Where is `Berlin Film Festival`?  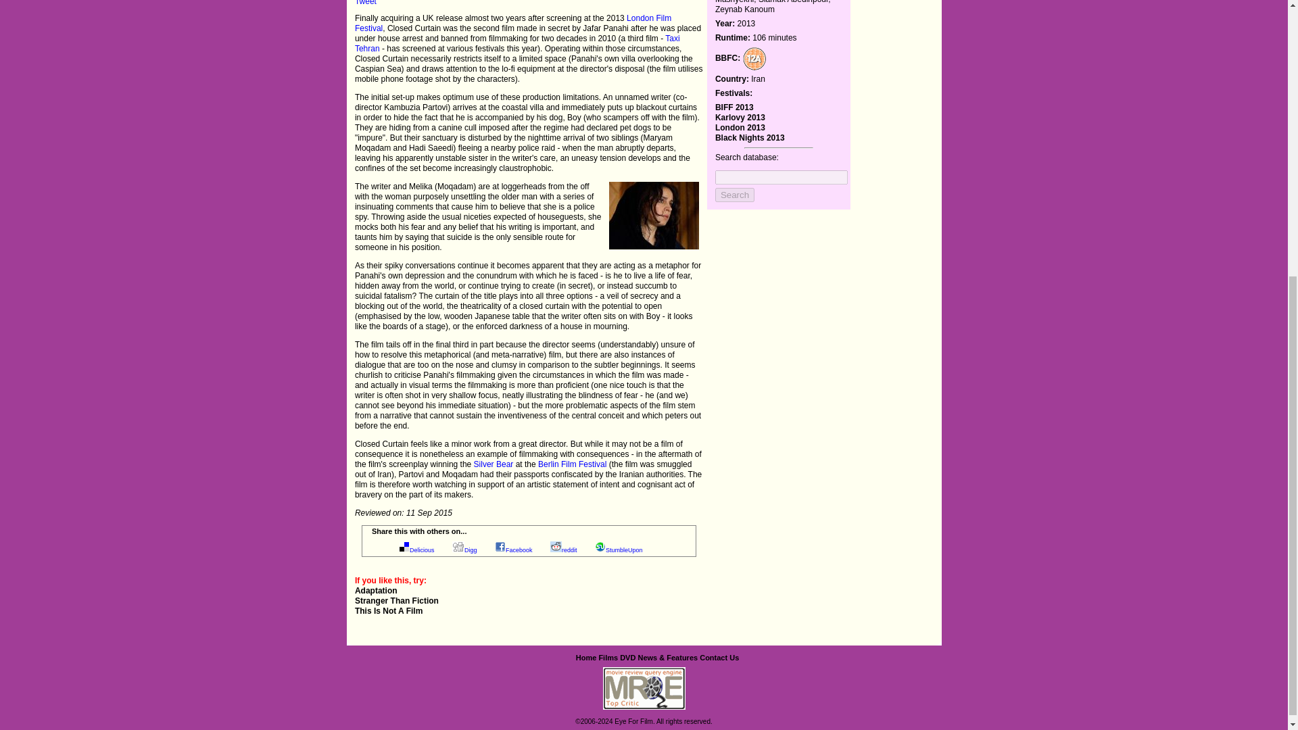 Berlin Film Festival is located at coordinates (572, 464).